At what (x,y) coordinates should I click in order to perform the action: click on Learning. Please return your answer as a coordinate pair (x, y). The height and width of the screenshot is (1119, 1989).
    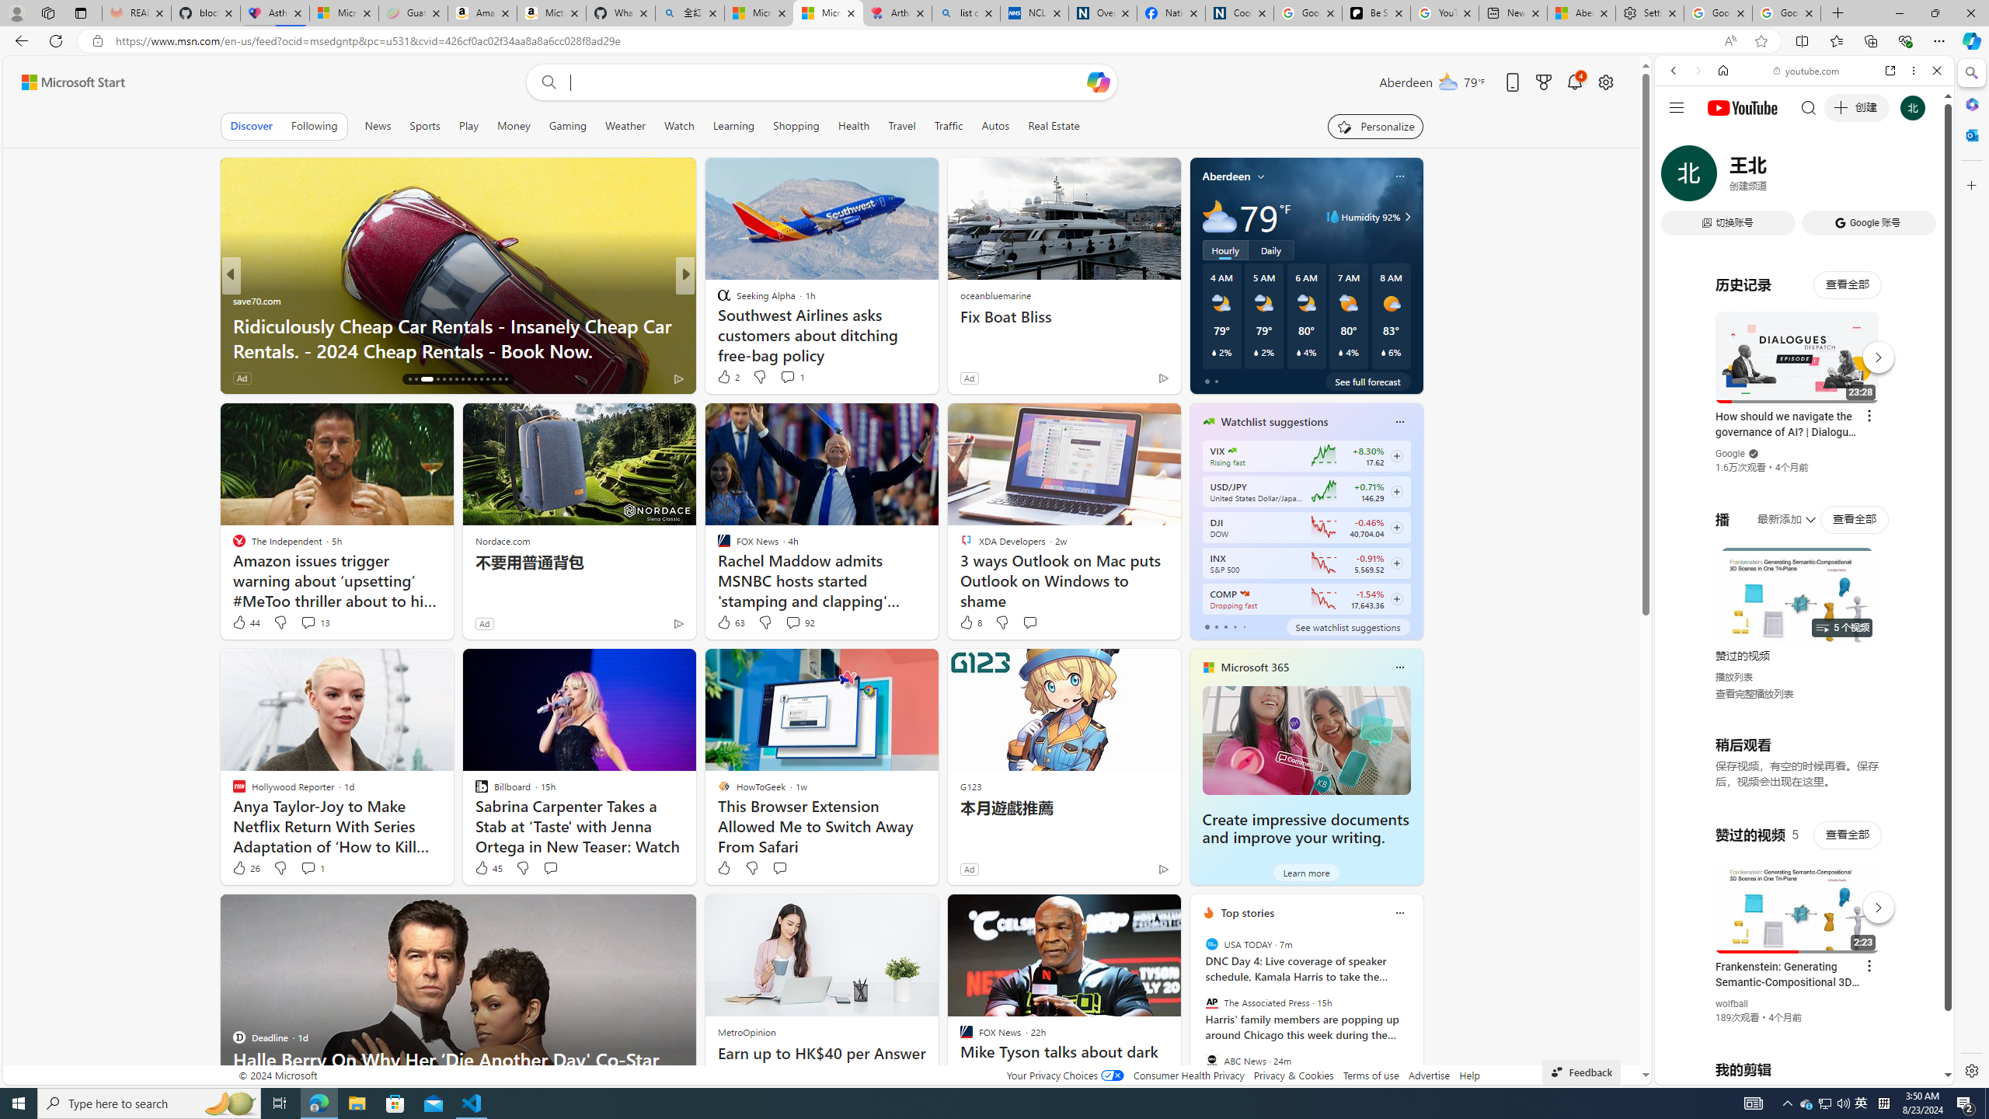
    Looking at the image, I should click on (733, 126).